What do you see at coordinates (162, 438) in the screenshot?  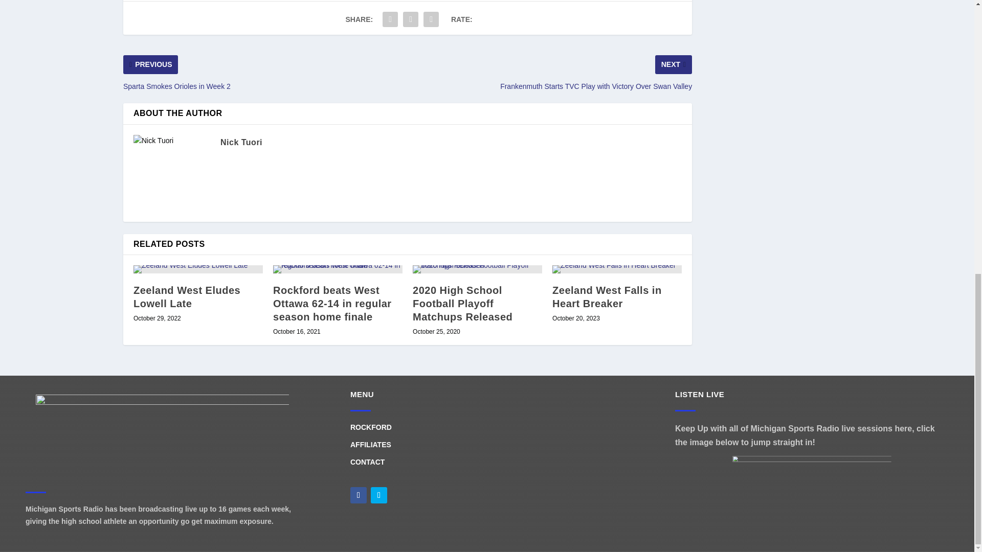 I see `msrlogonew2c22` at bounding box center [162, 438].